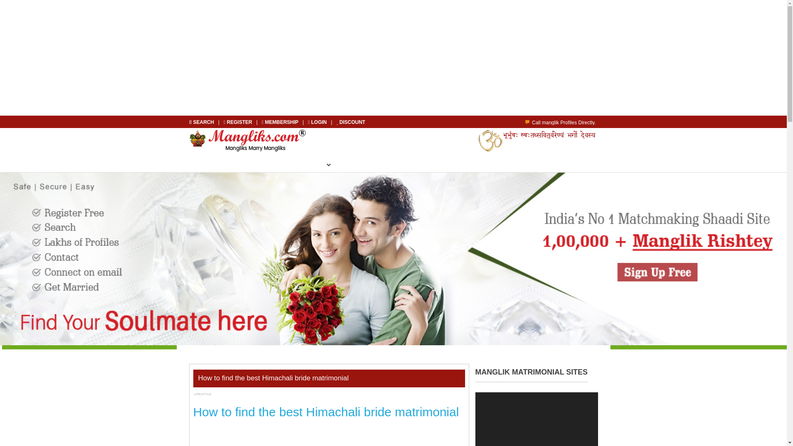  What do you see at coordinates (318, 122) in the screenshot?
I see `Login` at bounding box center [318, 122].